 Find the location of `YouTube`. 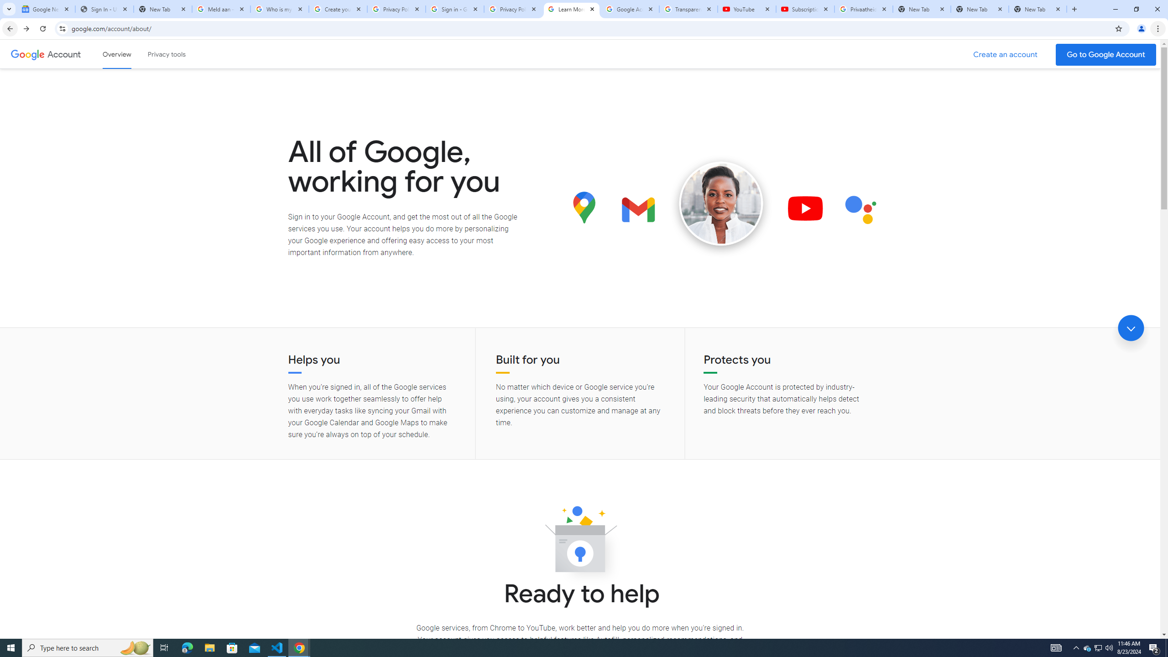

YouTube is located at coordinates (747, 9).